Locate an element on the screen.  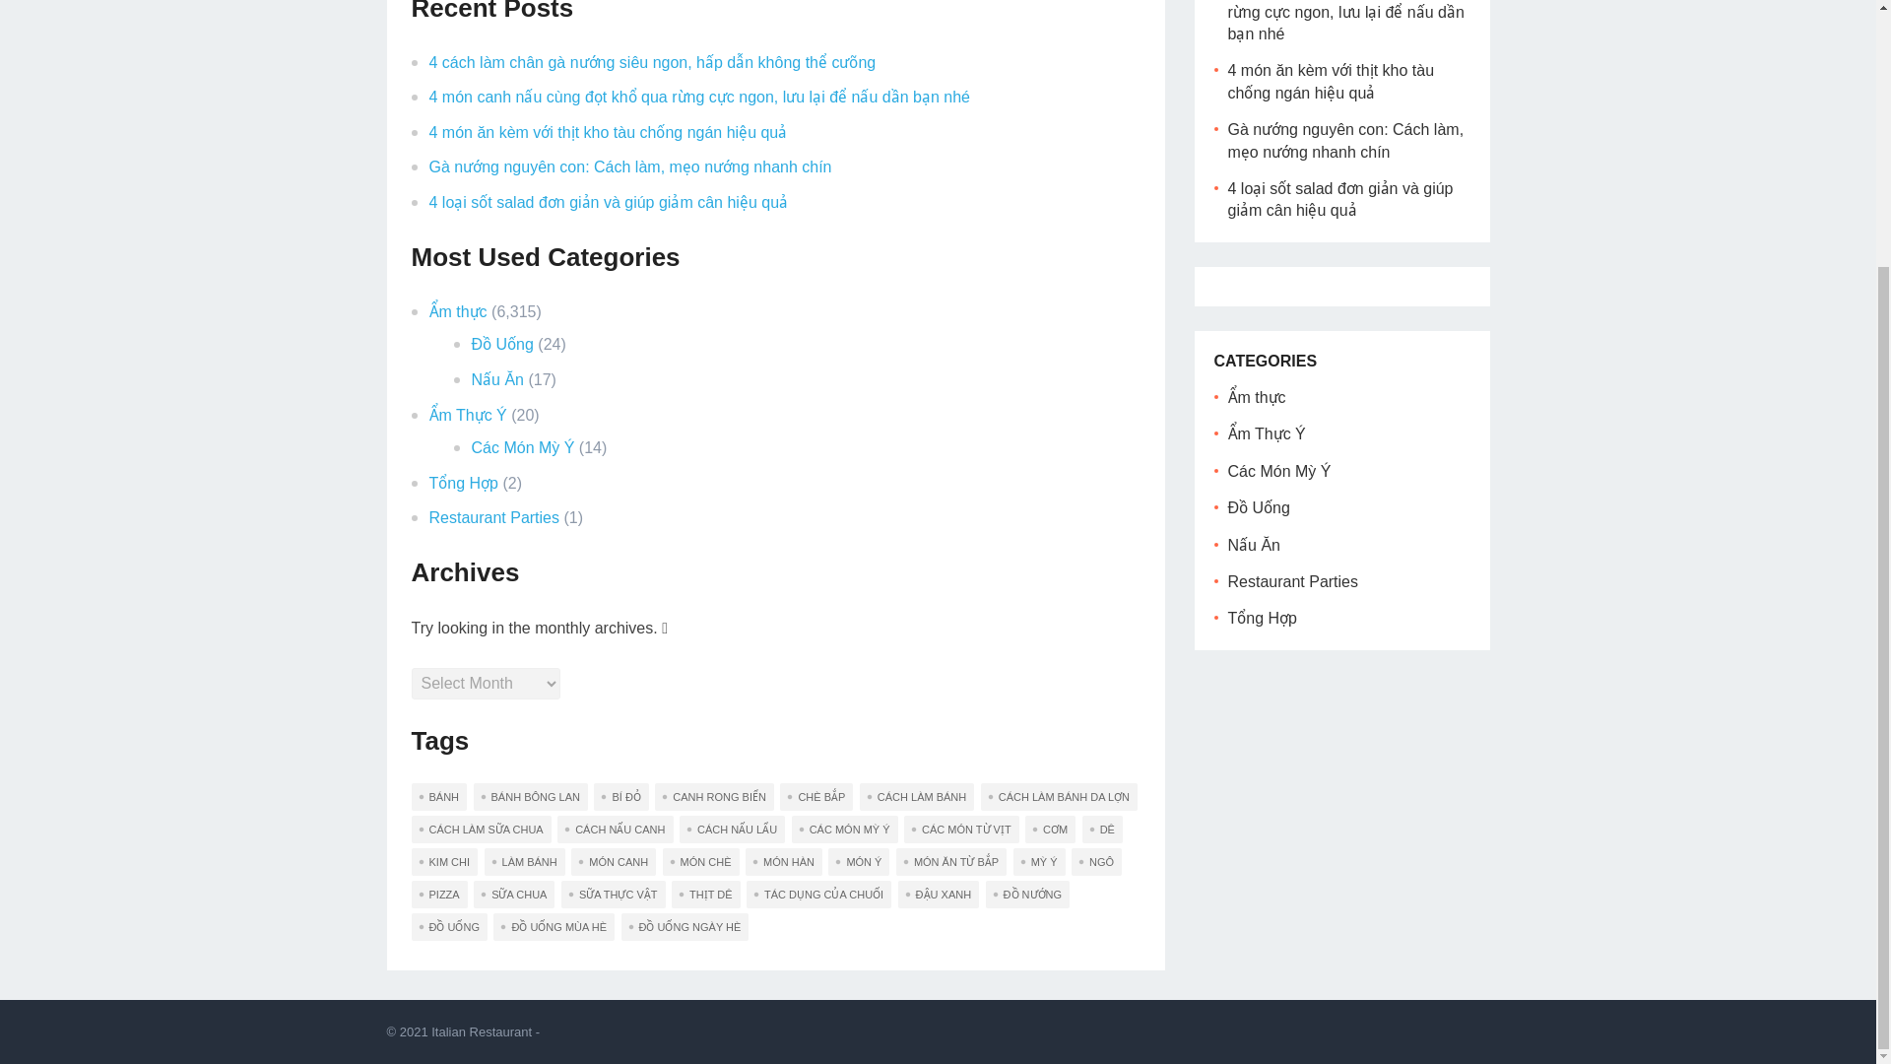
Restaurant Parties is located at coordinates (494, 517).